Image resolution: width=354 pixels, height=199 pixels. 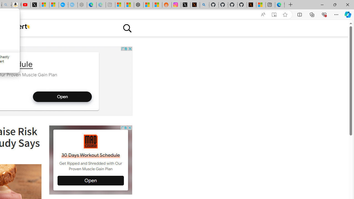 What do you see at coordinates (186, 5) in the screenshot?
I see `Log in to X / X` at bounding box center [186, 5].